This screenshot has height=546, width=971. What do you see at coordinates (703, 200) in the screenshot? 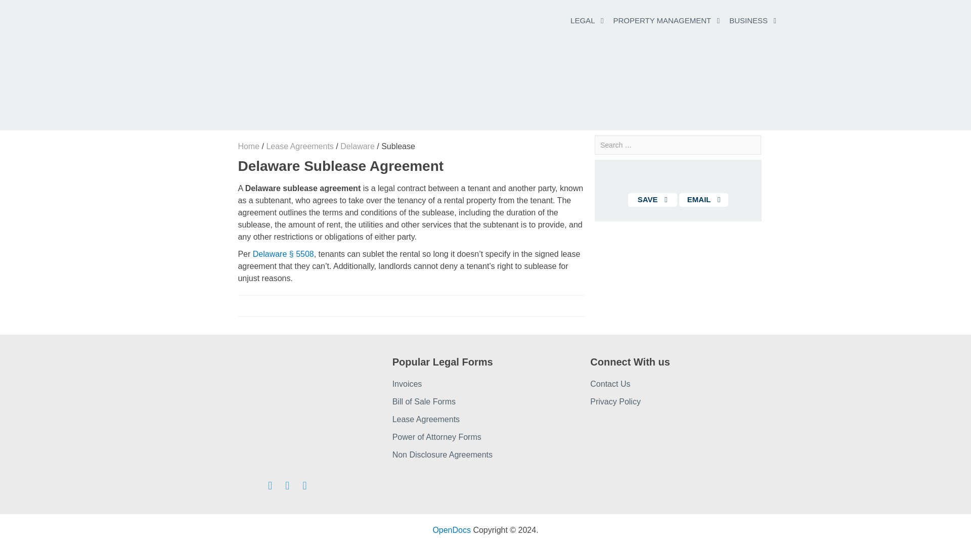
I see `EMAIL` at bounding box center [703, 200].